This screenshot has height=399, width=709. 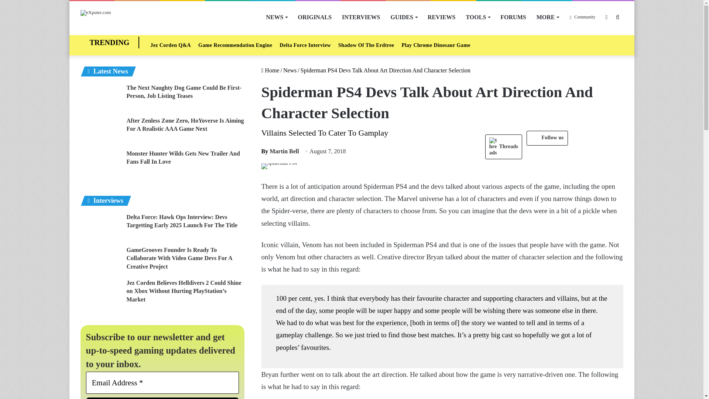 I want to click on REVIEWS, so click(x=442, y=17).